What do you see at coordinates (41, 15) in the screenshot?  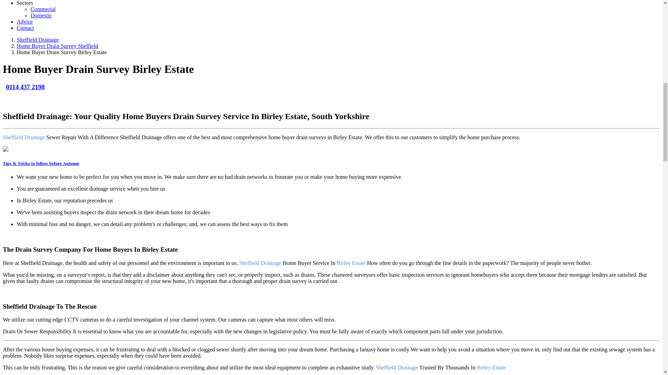 I see `Domestic` at bounding box center [41, 15].